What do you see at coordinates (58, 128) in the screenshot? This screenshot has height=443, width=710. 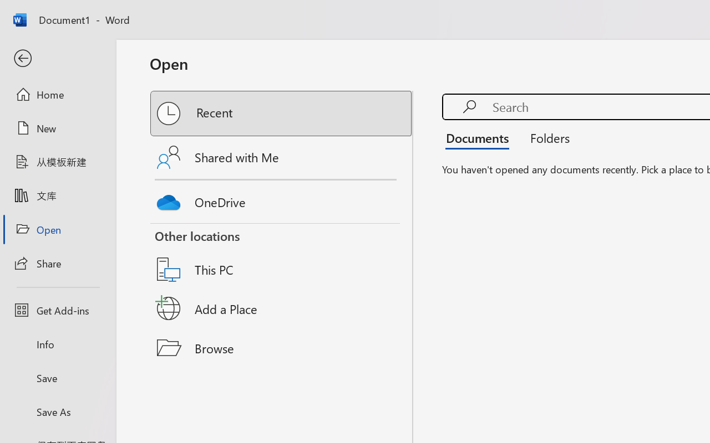 I see `New` at bounding box center [58, 128].